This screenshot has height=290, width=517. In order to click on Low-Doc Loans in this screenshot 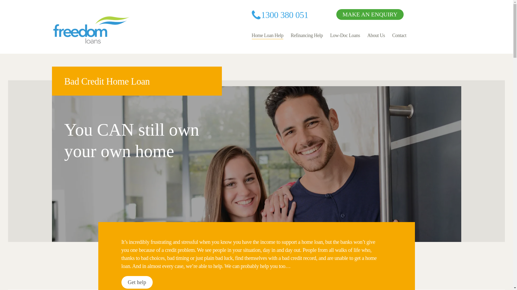, I will do `click(345, 35)`.